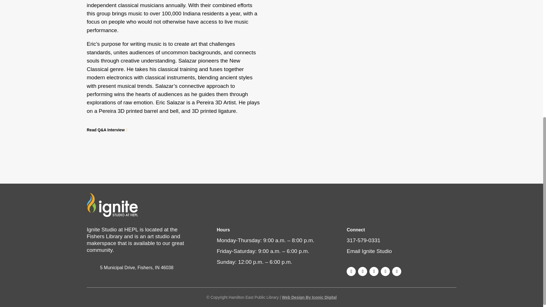 The height and width of the screenshot is (307, 546). I want to click on Email Ignite Studio, so click(369, 251).